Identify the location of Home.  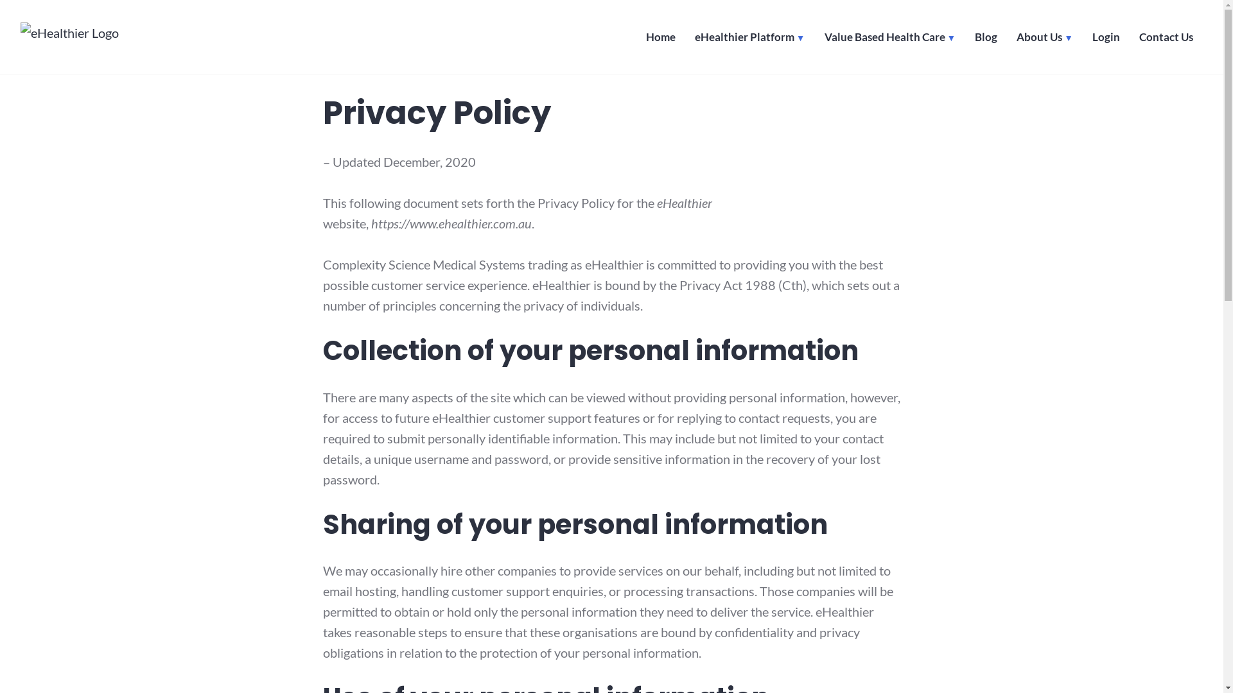
(661, 40).